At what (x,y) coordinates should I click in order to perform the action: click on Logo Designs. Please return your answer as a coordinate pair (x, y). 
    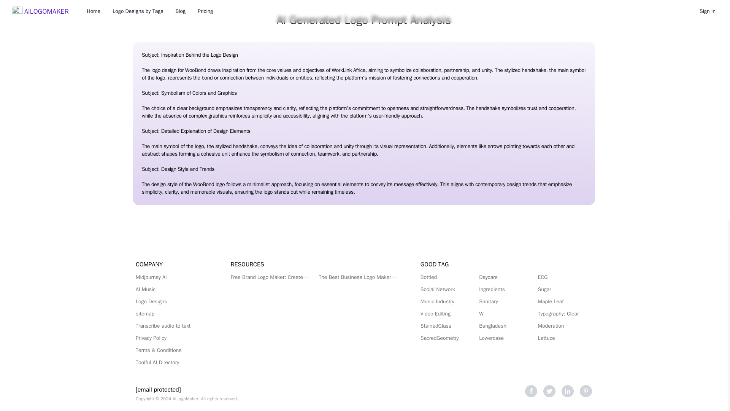
    Looking at the image, I should click on (174, 302).